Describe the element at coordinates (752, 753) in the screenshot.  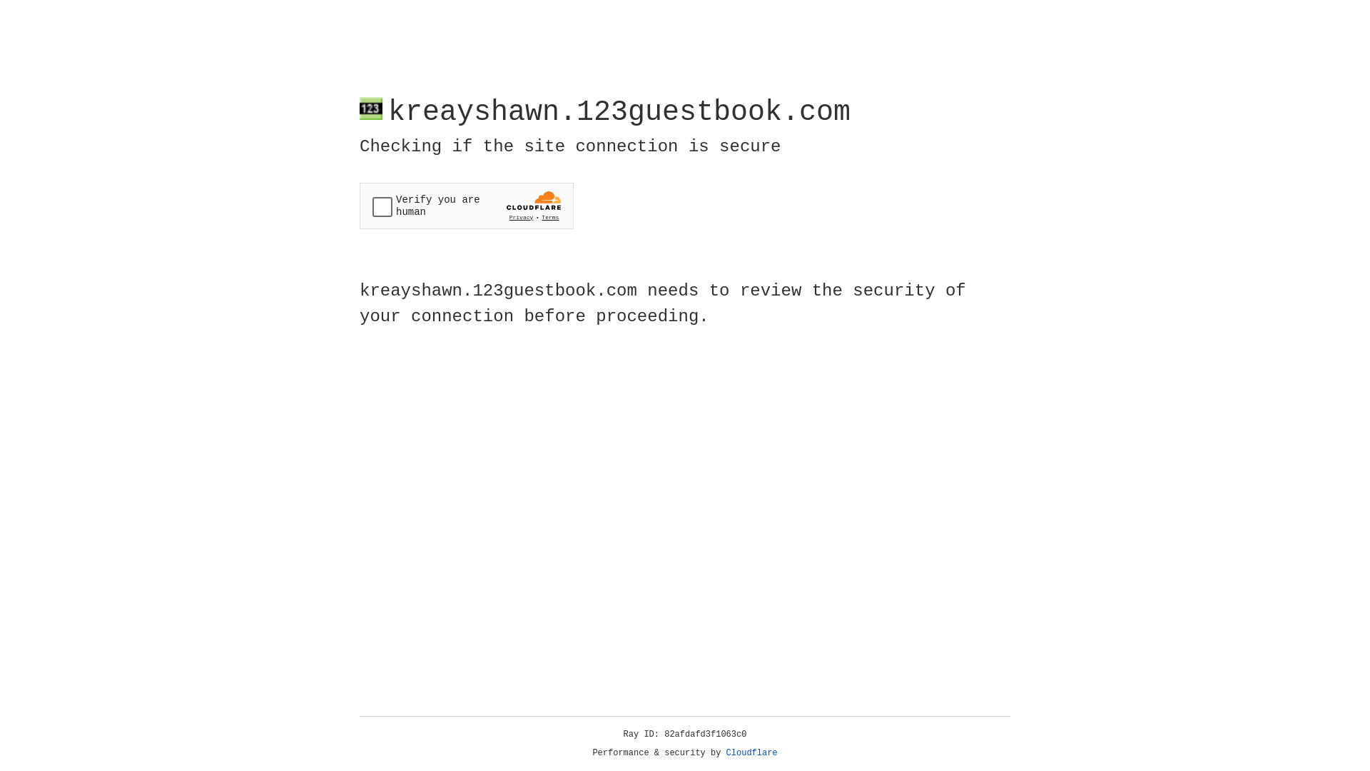
I see `Cloudflare` at that location.